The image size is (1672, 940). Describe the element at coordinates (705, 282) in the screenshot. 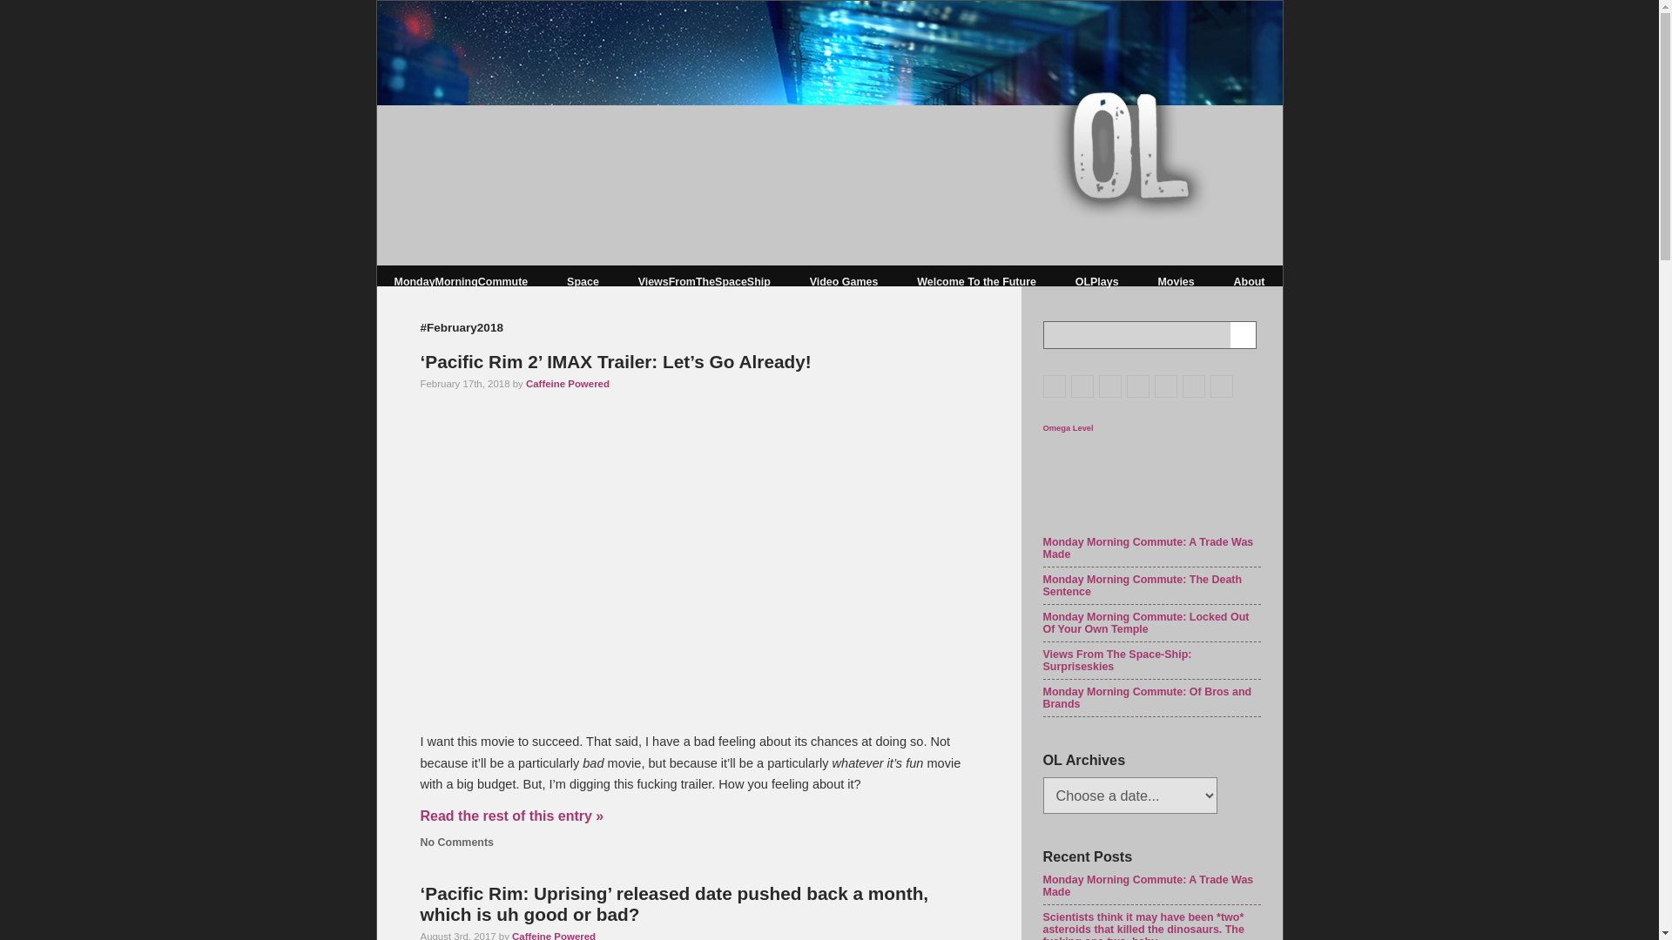

I see `ViewsFromTheSpaceShip` at that location.